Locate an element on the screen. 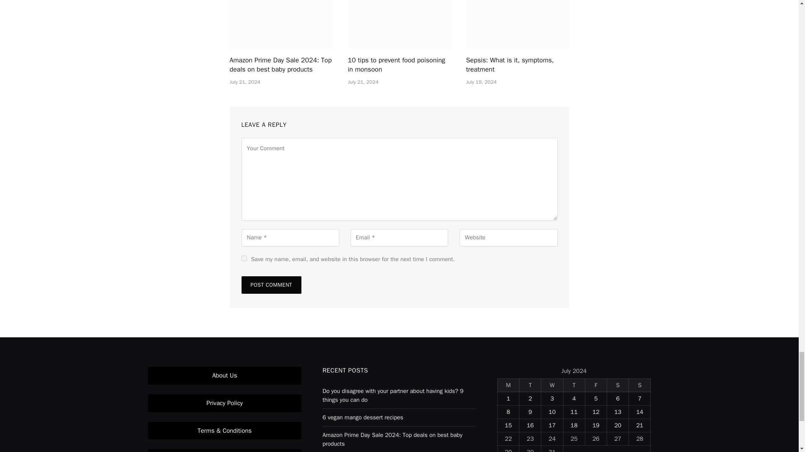 This screenshot has height=452, width=805. Sepsis: What is it, symptoms, treatment is located at coordinates (517, 65).